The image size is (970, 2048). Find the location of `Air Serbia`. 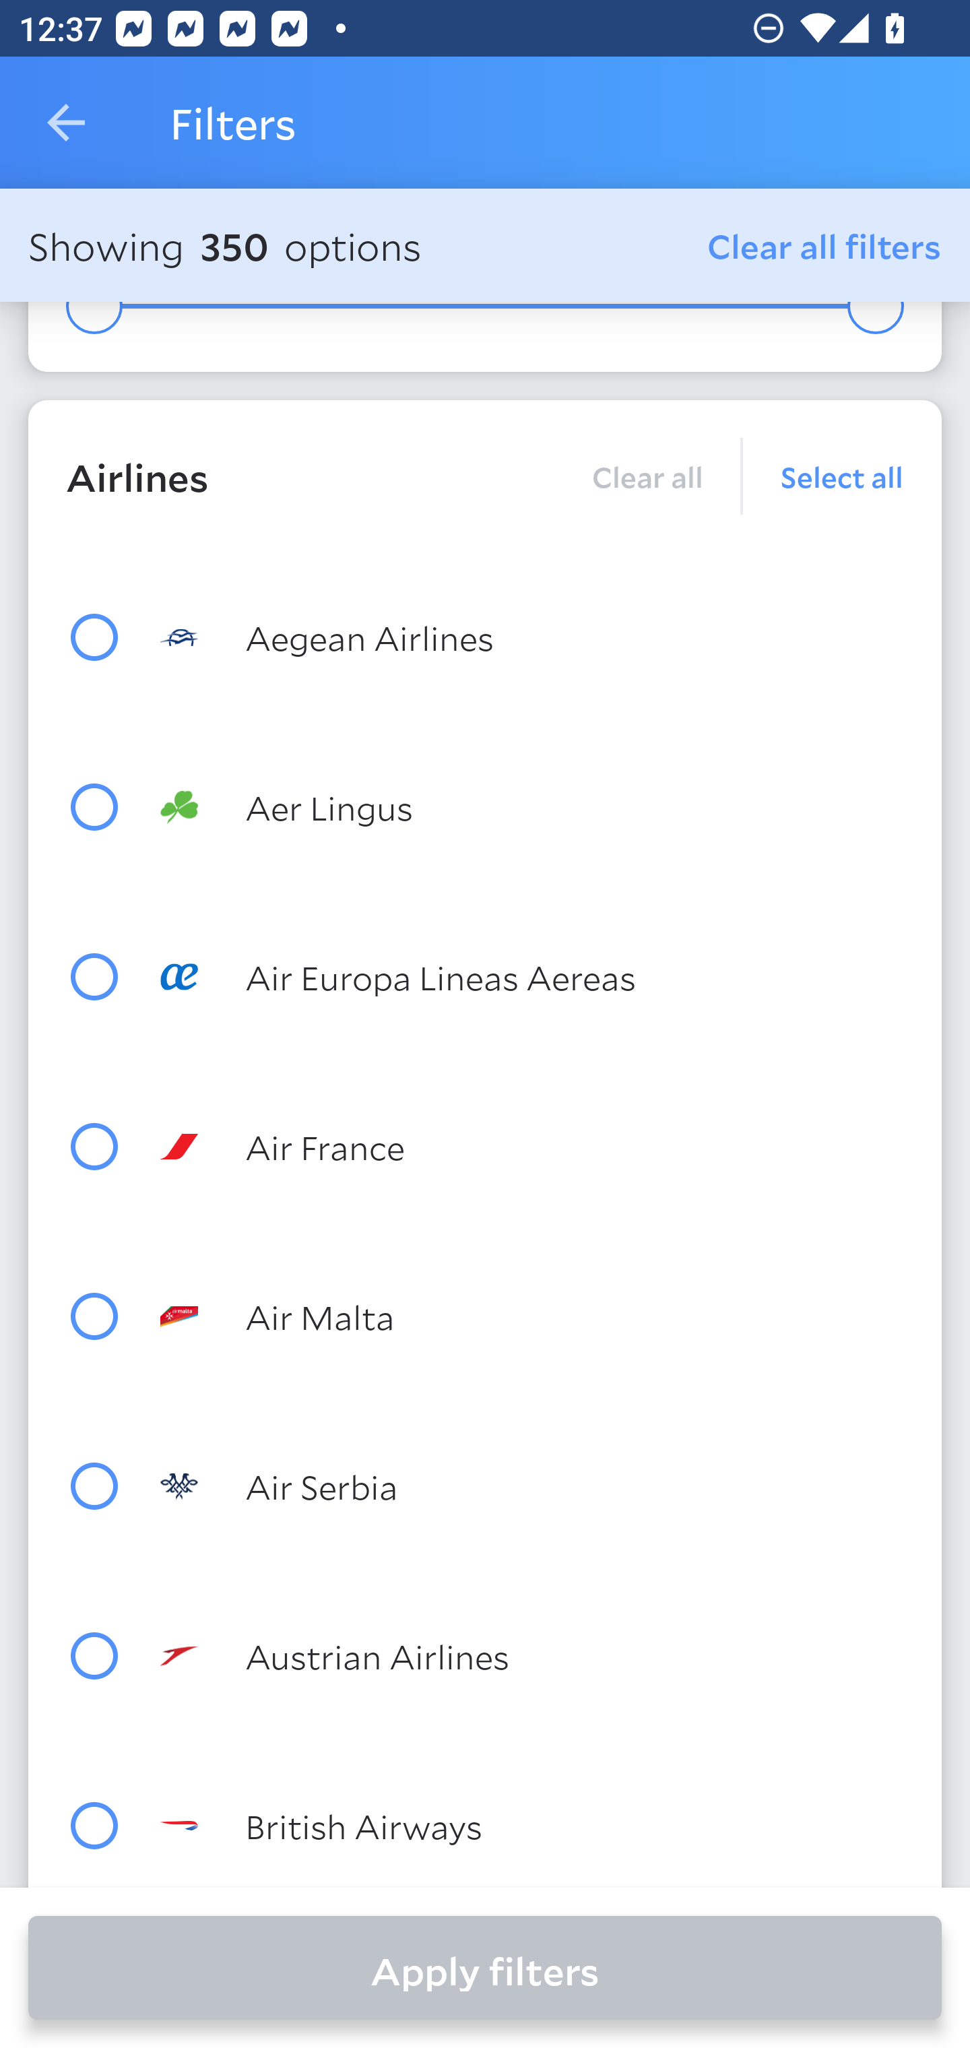

Air Serbia is located at coordinates (532, 1486).